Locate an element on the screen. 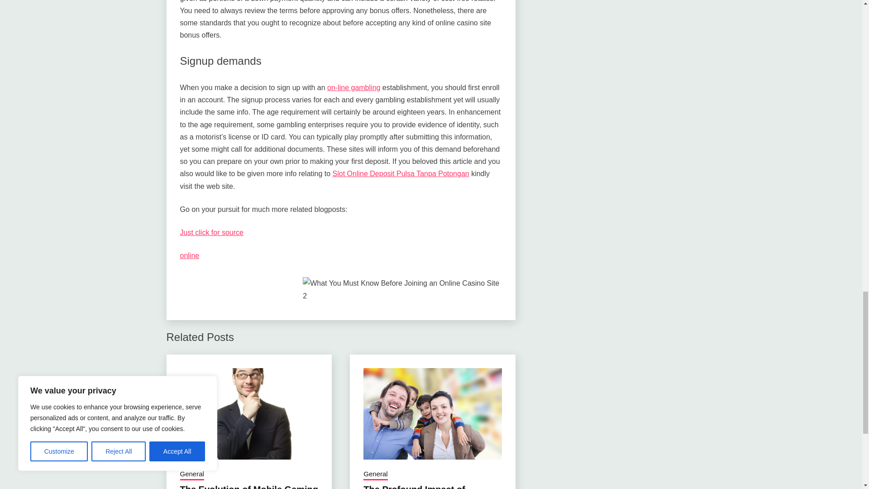 This screenshot has height=489, width=869. Just click for source is located at coordinates (211, 232).